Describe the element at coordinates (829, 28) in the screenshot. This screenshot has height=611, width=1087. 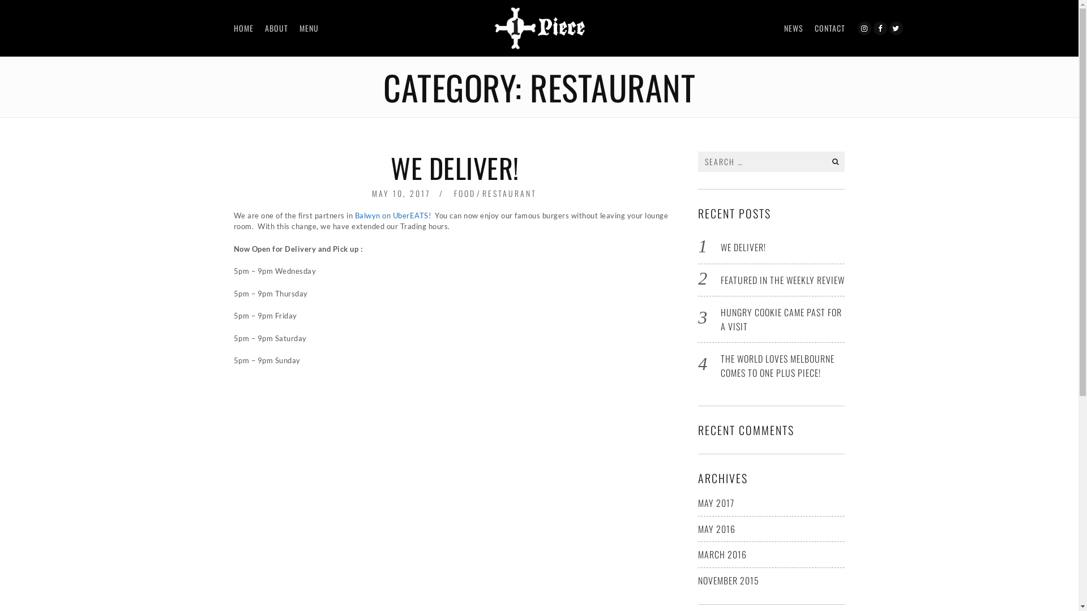
I see `CONTACT` at that location.